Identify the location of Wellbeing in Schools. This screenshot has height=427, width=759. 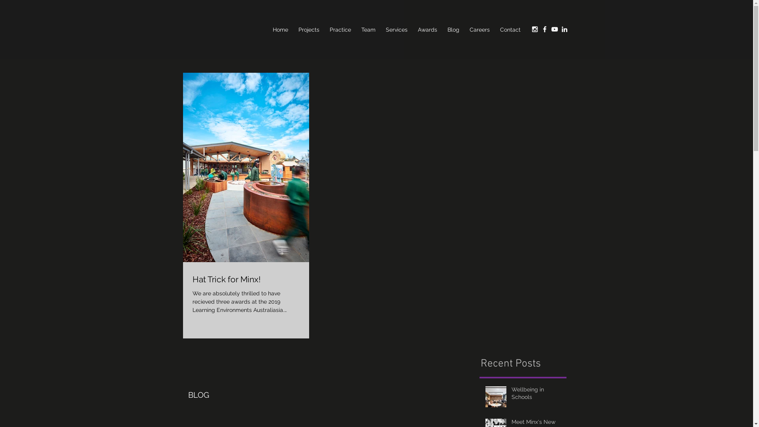
(537, 395).